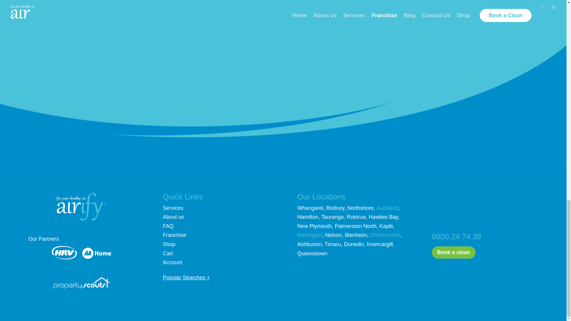 The height and width of the screenshot is (321, 571). Describe the element at coordinates (454, 253) in the screenshot. I see `Book a clean` at that location.